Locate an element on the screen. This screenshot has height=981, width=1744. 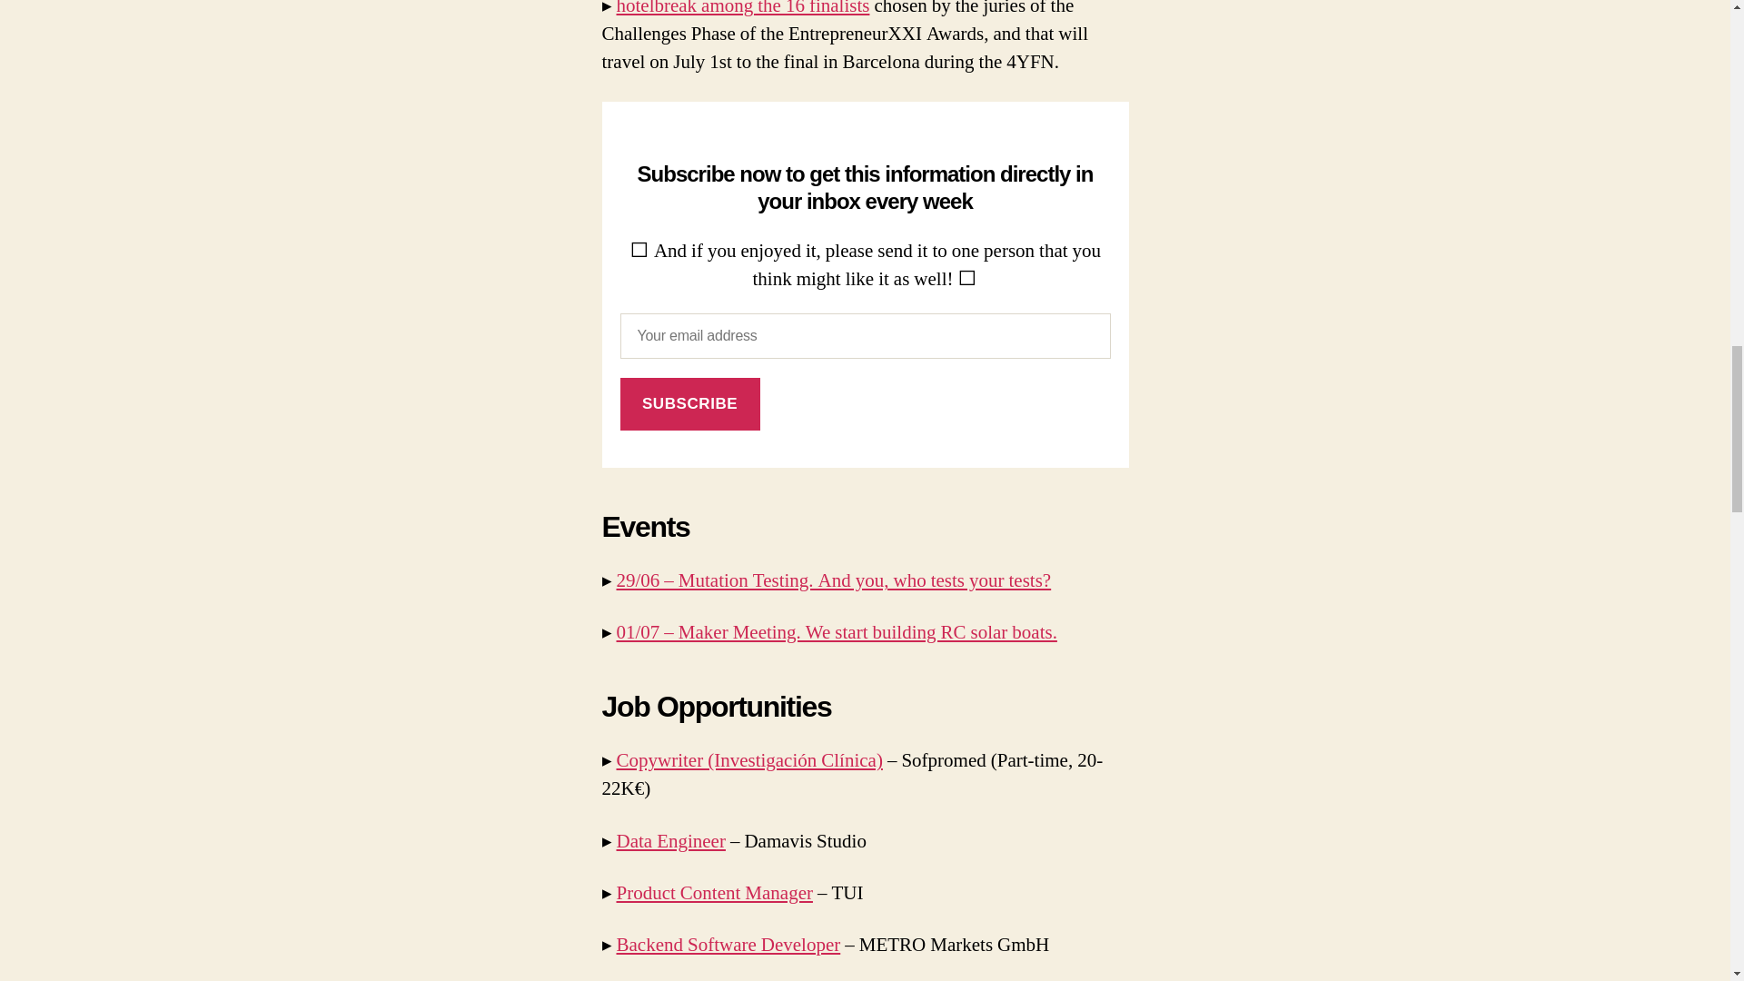
subscribe is located at coordinates (689, 404).